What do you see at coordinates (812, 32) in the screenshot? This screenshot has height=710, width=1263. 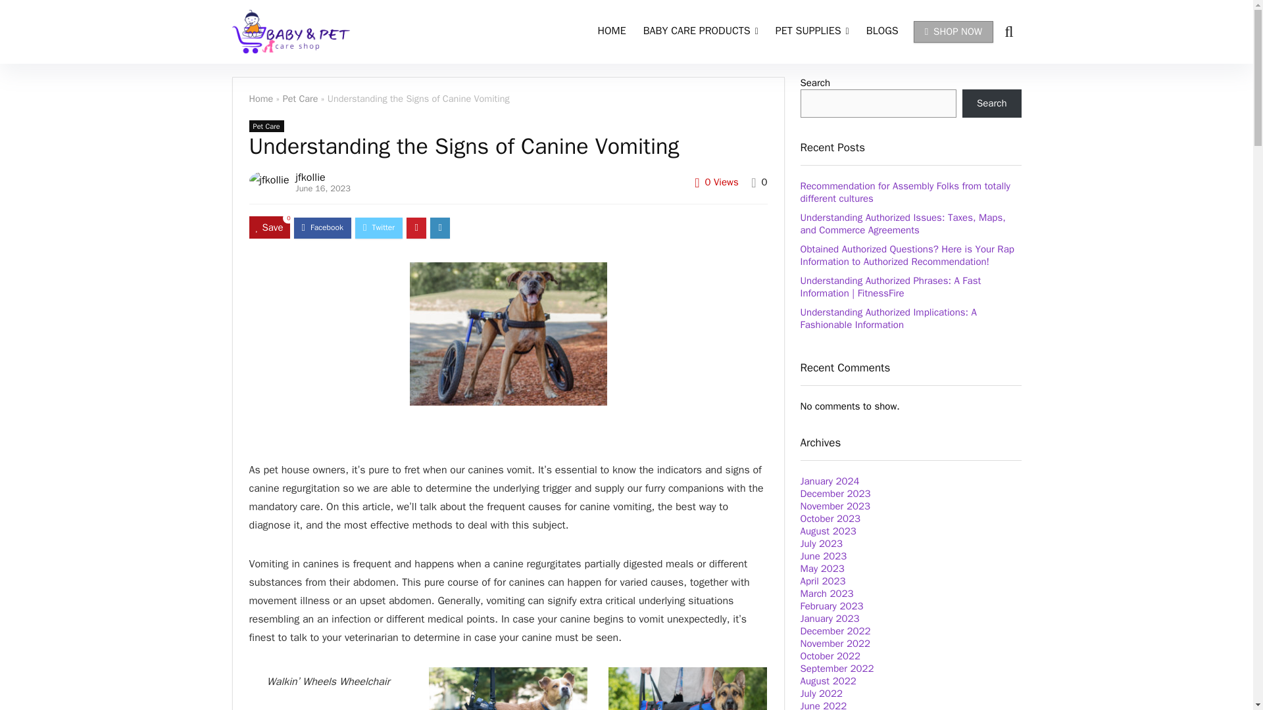 I see `PET SUPPLIES` at bounding box center [812, 32].